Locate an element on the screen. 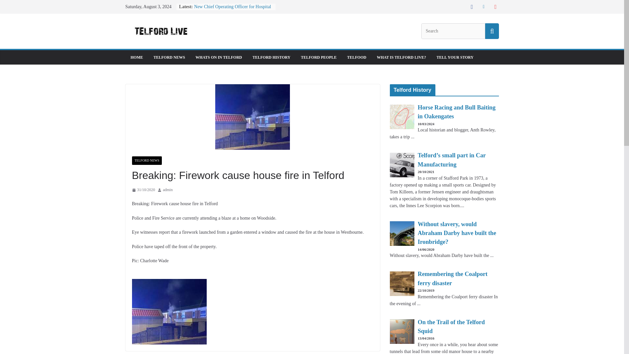 The height and width of the screenshot is (354, 629). Remembering the Coalport ferry disaster is located at coordinates (452, 279).